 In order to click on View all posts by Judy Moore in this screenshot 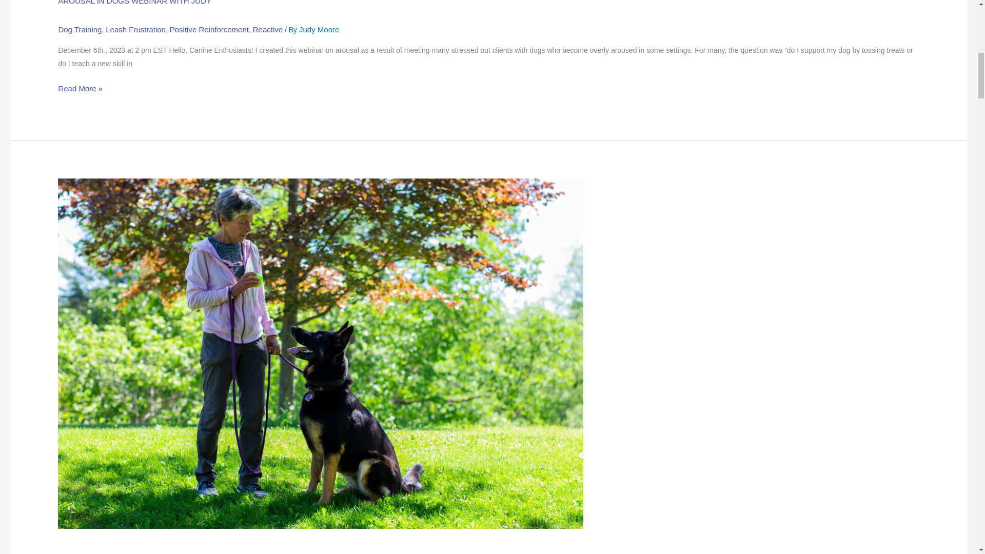, I will do `click(319, 29)`.